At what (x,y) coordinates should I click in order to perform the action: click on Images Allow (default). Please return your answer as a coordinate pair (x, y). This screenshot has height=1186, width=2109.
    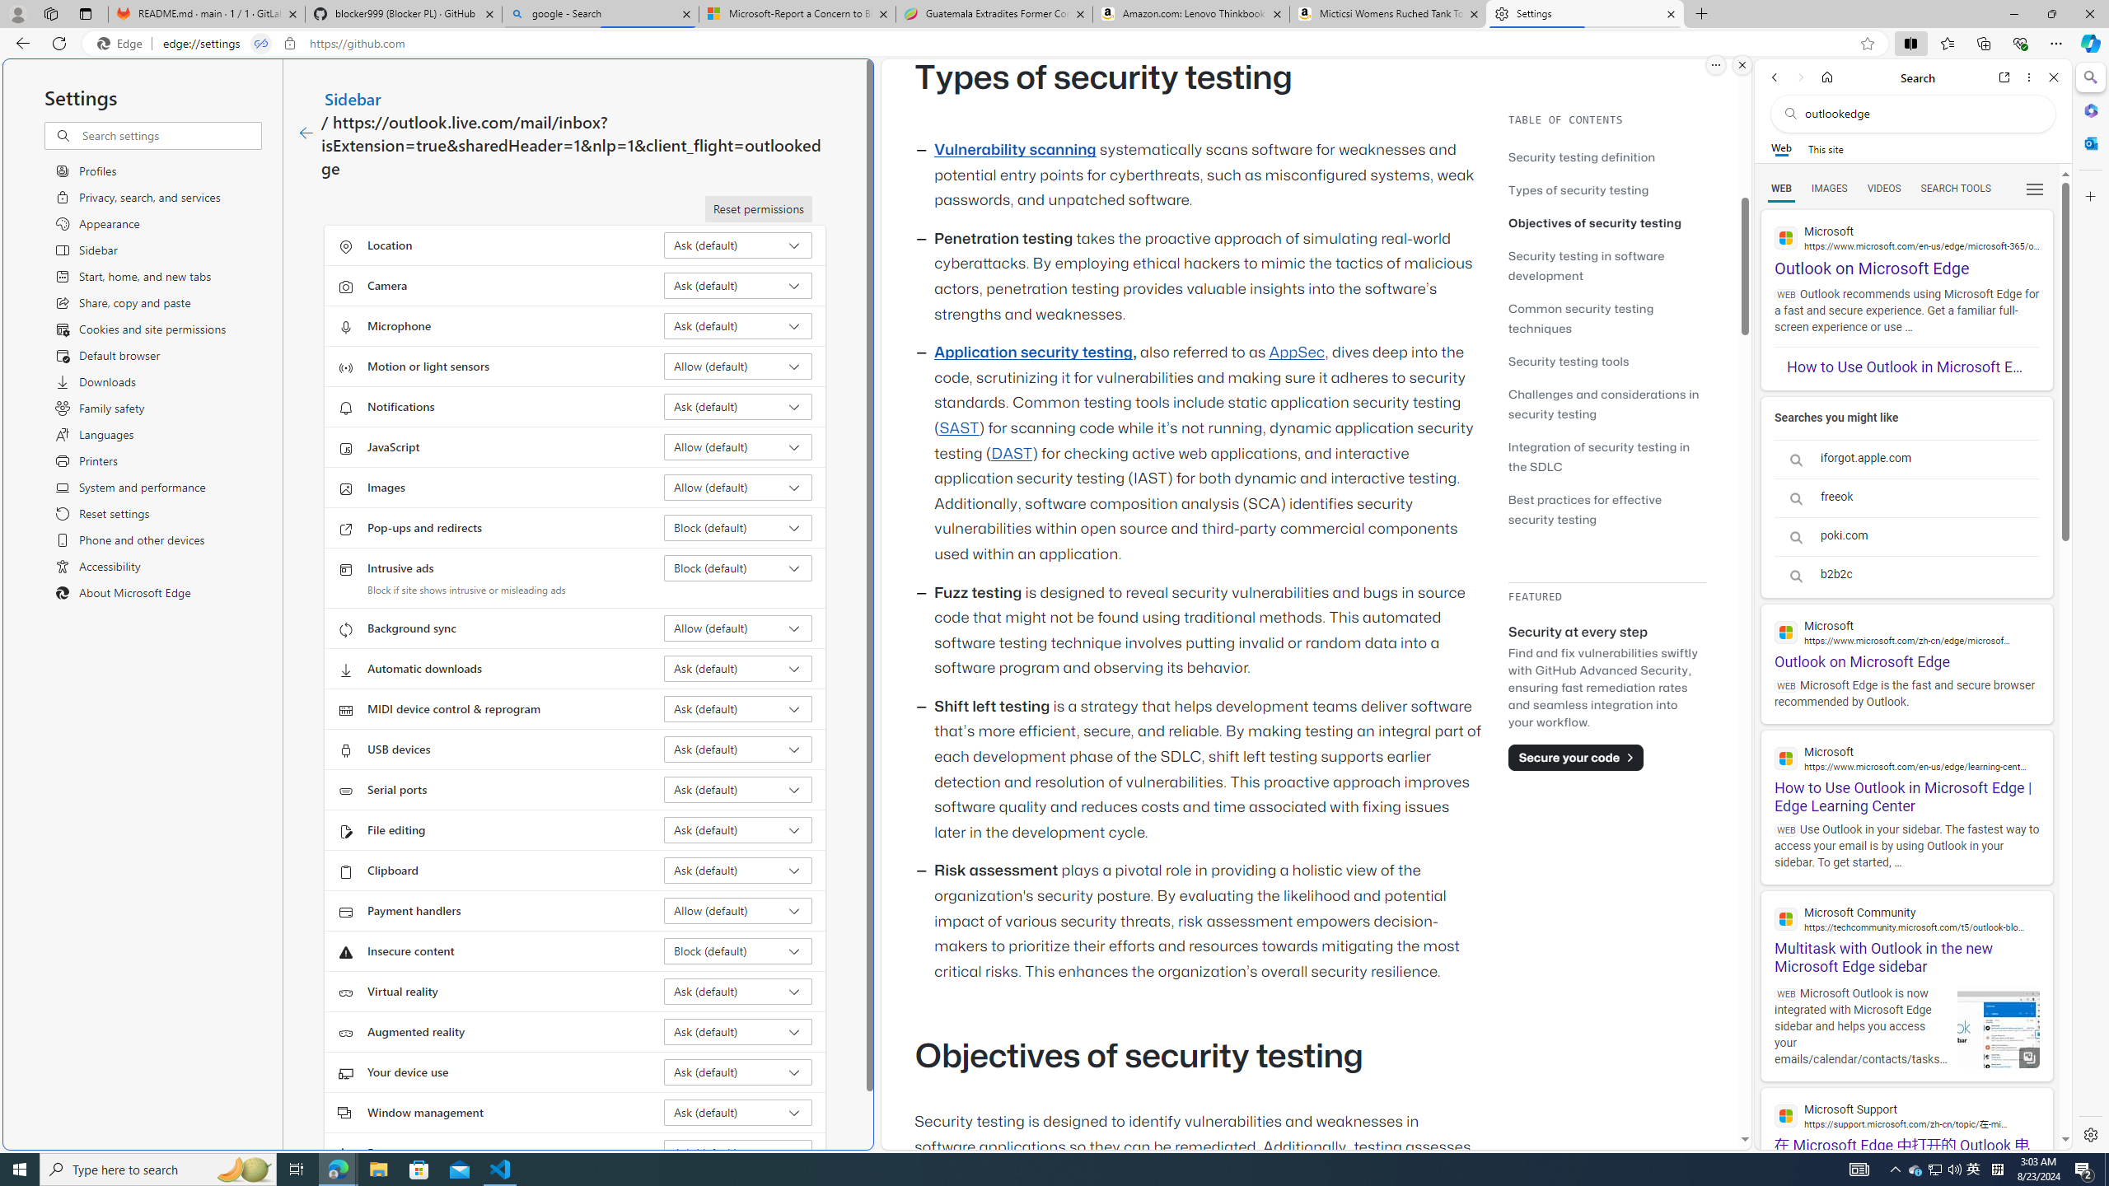
    Looking at the image, I should click on (738, 488).